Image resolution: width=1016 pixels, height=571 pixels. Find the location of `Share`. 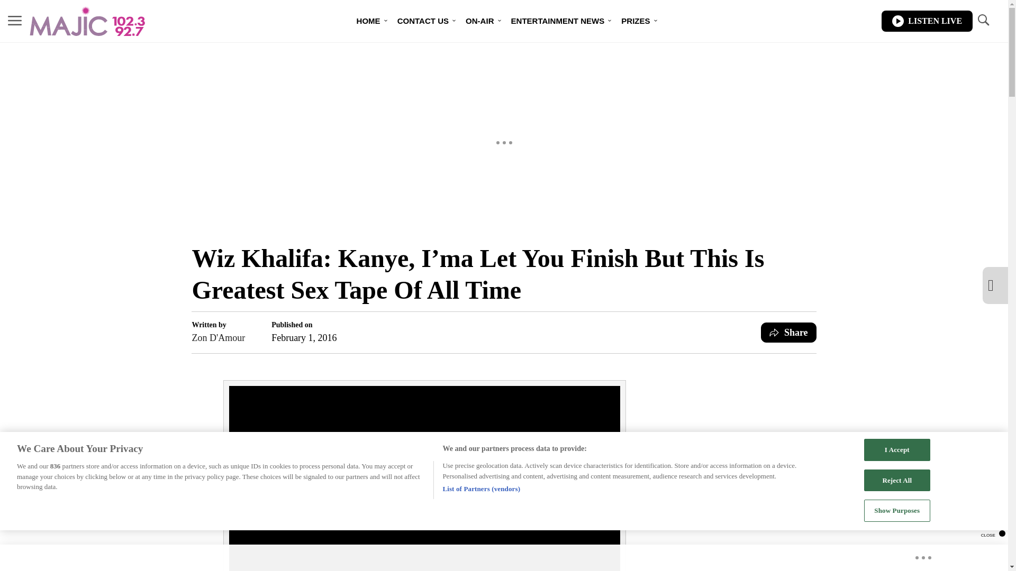

Share is located at coordinates (788, 333).